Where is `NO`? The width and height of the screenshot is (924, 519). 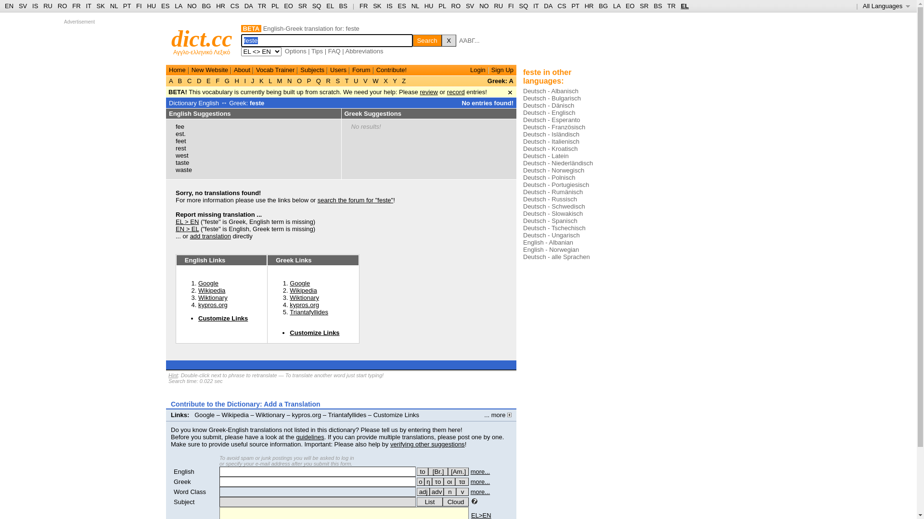
NO is located at coordinates (192, 6).